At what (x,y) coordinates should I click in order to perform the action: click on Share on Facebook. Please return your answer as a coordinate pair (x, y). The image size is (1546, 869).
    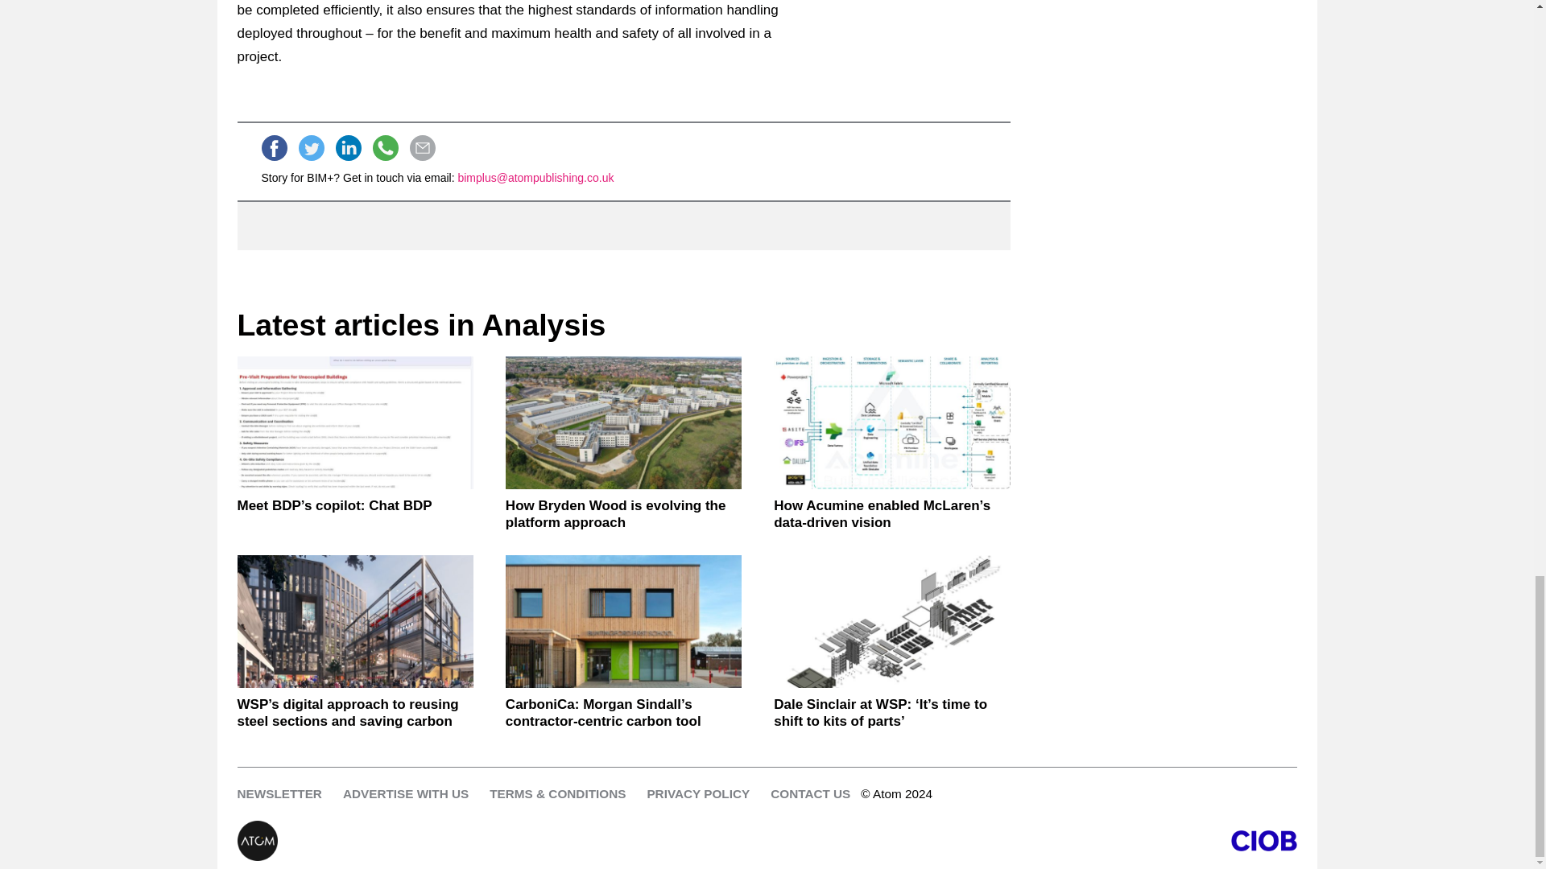
    Looking at the image, I should click on (274, 148).